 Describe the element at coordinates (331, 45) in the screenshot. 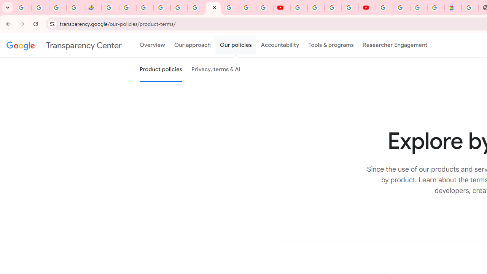

I see `Tools & programs` at that location.